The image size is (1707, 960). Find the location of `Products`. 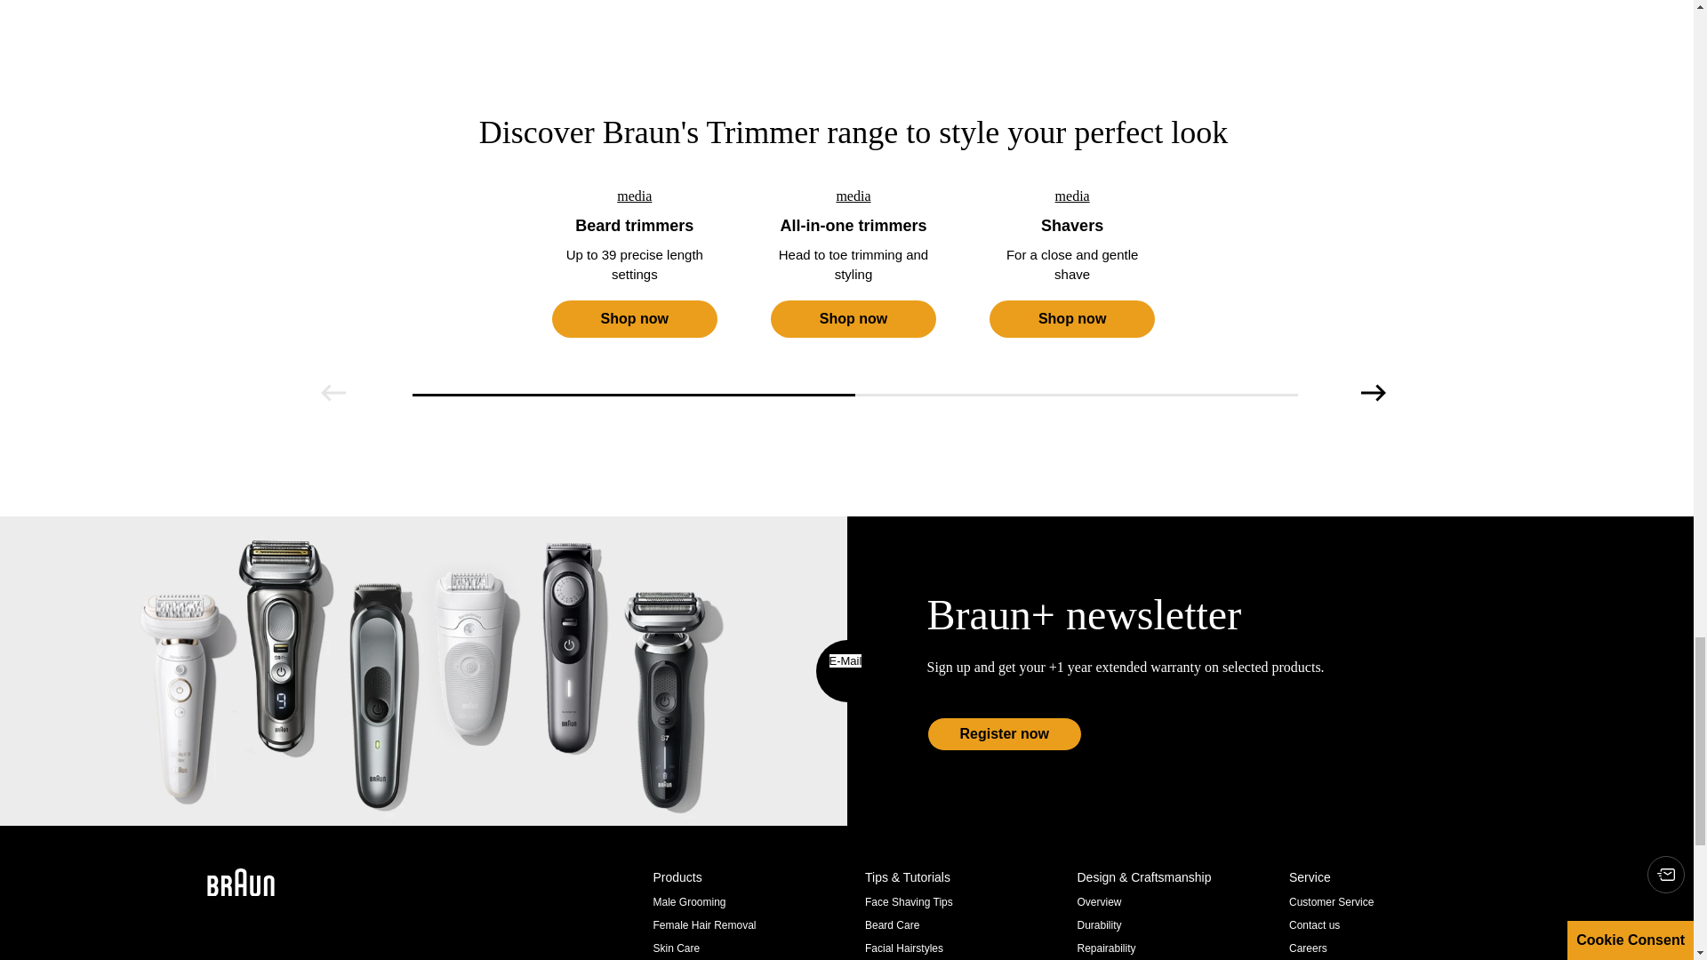

Products is located at coordinates (750, 877).